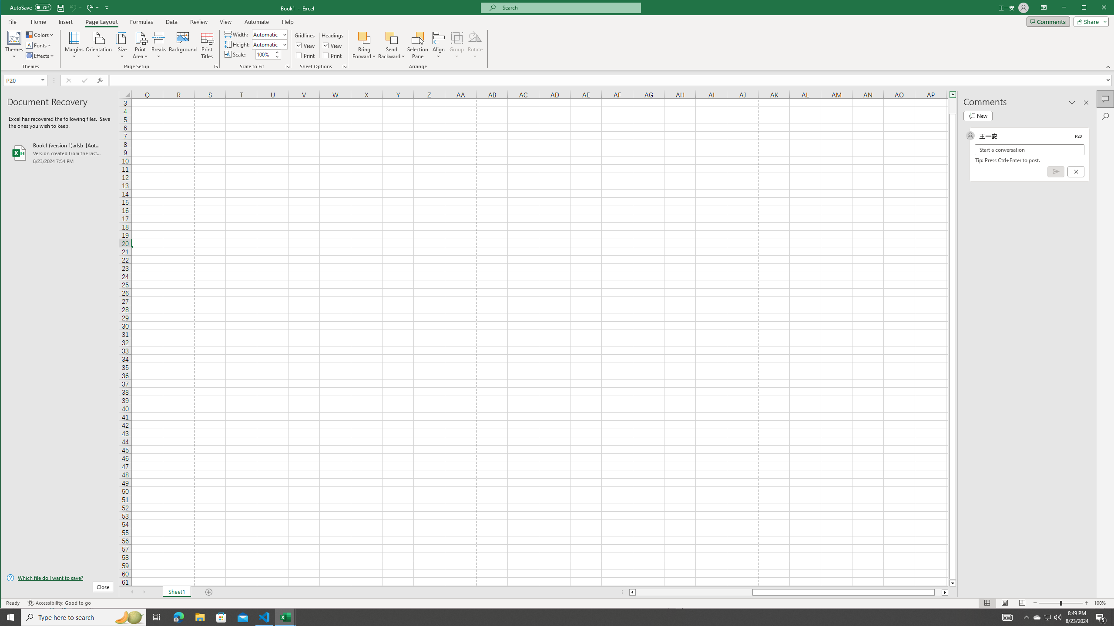 The width and height of the screenshot is (1114, 626). What do you see at coordinates (40, 56) in the screenshot?
I see `Effects` at bounding box center [40, 56].